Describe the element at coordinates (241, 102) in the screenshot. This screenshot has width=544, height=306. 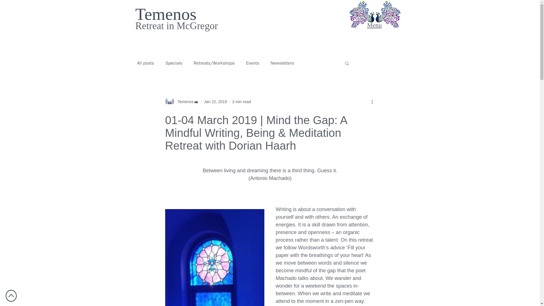
I see `3 min read` at that location.